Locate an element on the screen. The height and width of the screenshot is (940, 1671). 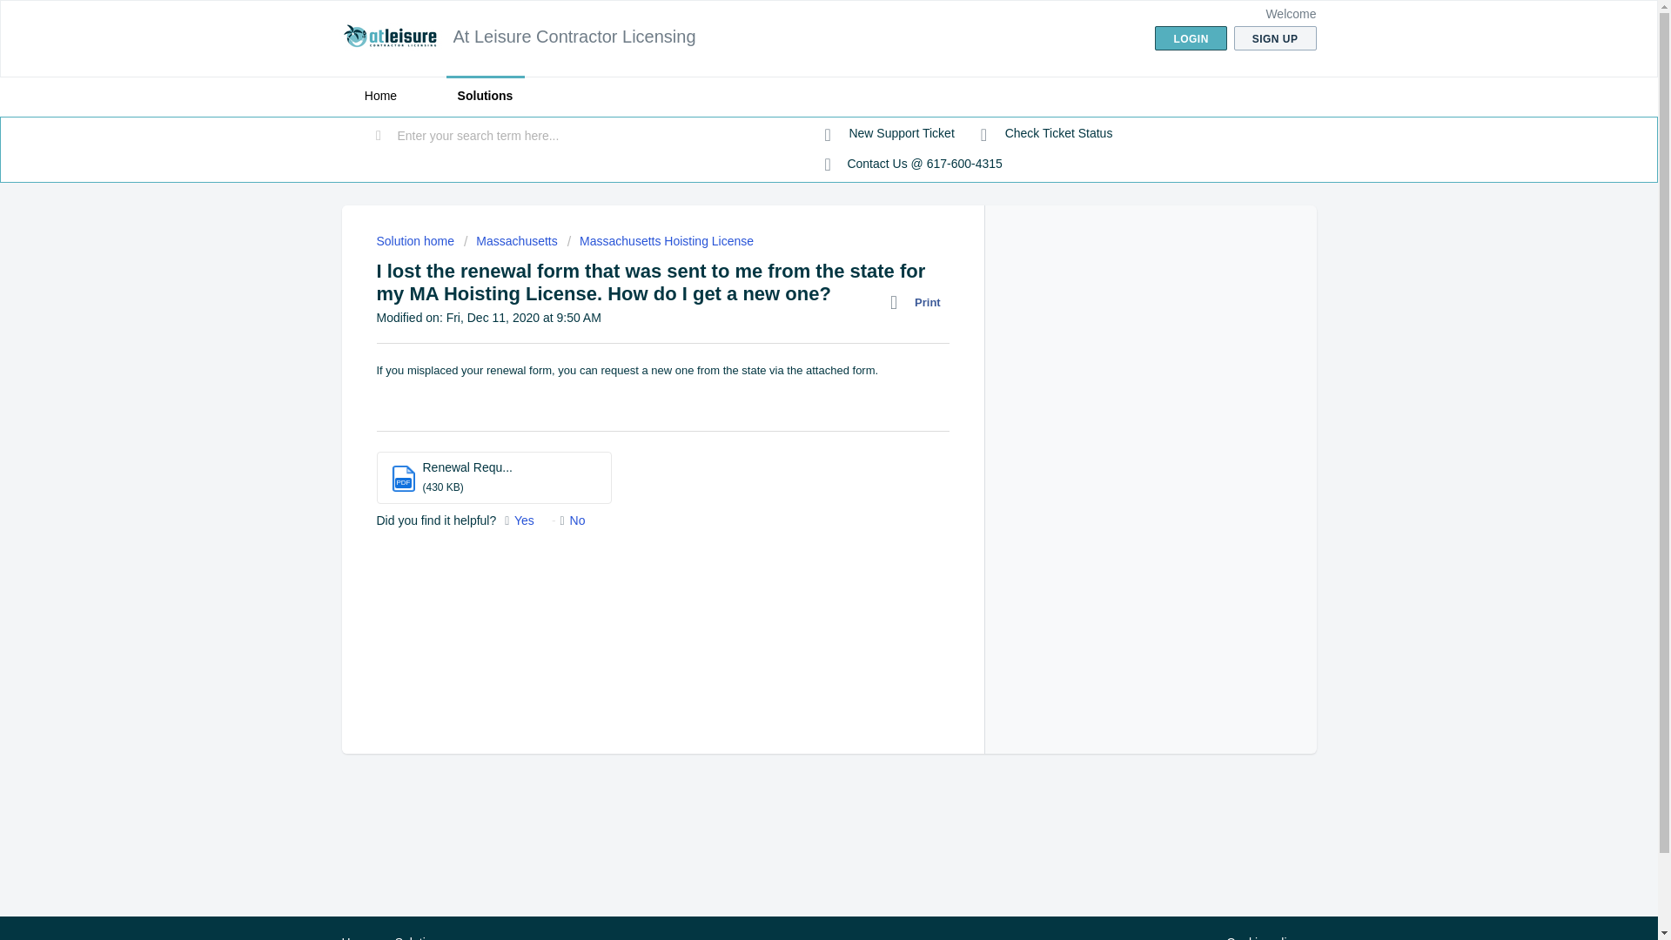
Renewal Requ... is located at coordinates (467, 467).